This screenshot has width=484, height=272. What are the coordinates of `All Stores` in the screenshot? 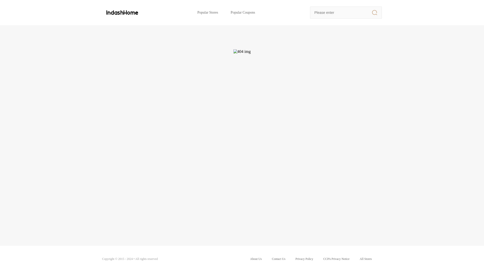 It's located at (366, 259).